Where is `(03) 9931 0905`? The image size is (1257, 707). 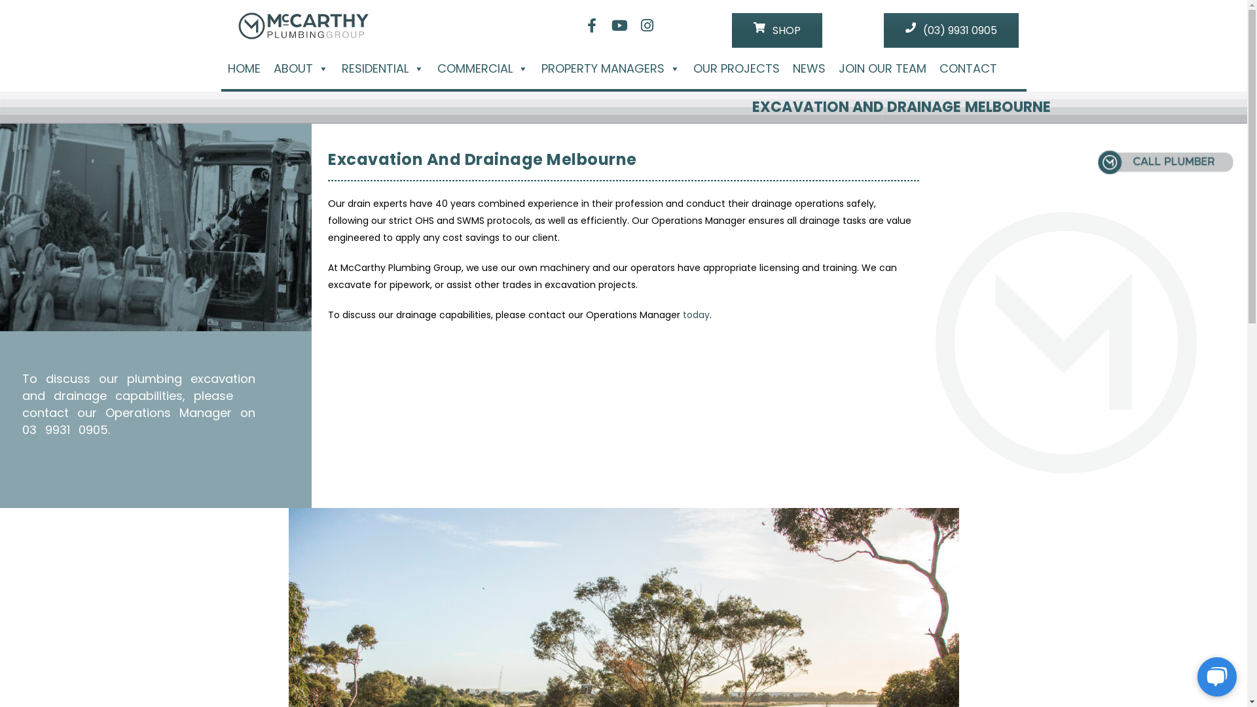 (03) 9931 0905 is located at coordinates (41, 479).